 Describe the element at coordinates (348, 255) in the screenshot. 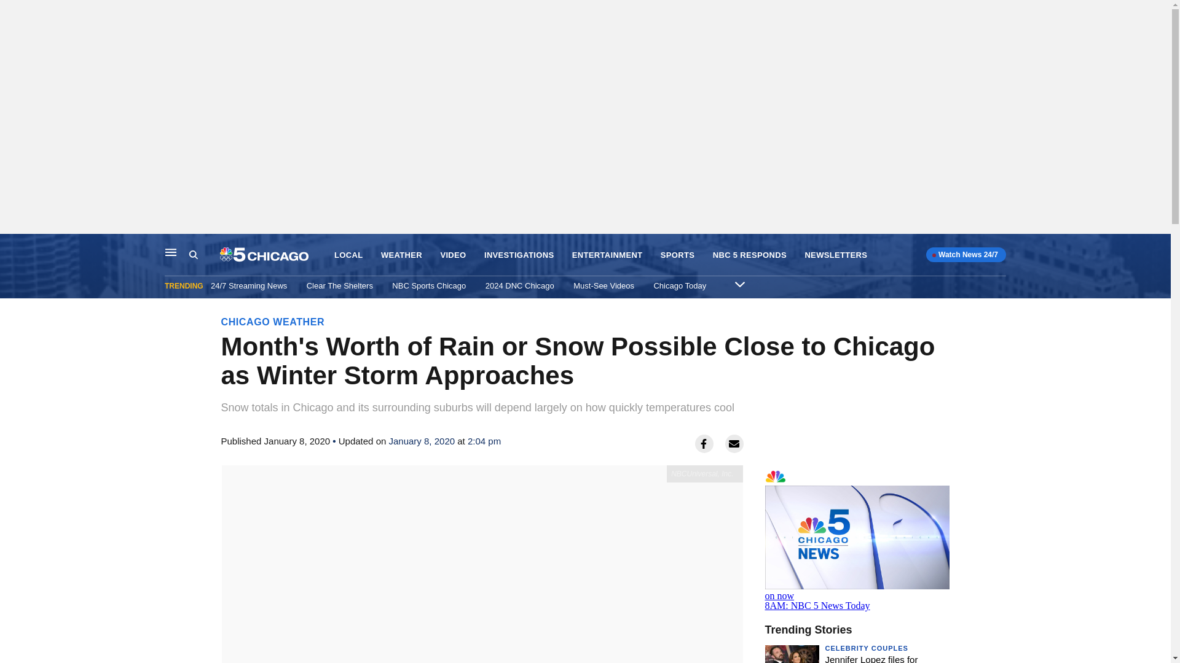

I see `LOCAL` at that location.